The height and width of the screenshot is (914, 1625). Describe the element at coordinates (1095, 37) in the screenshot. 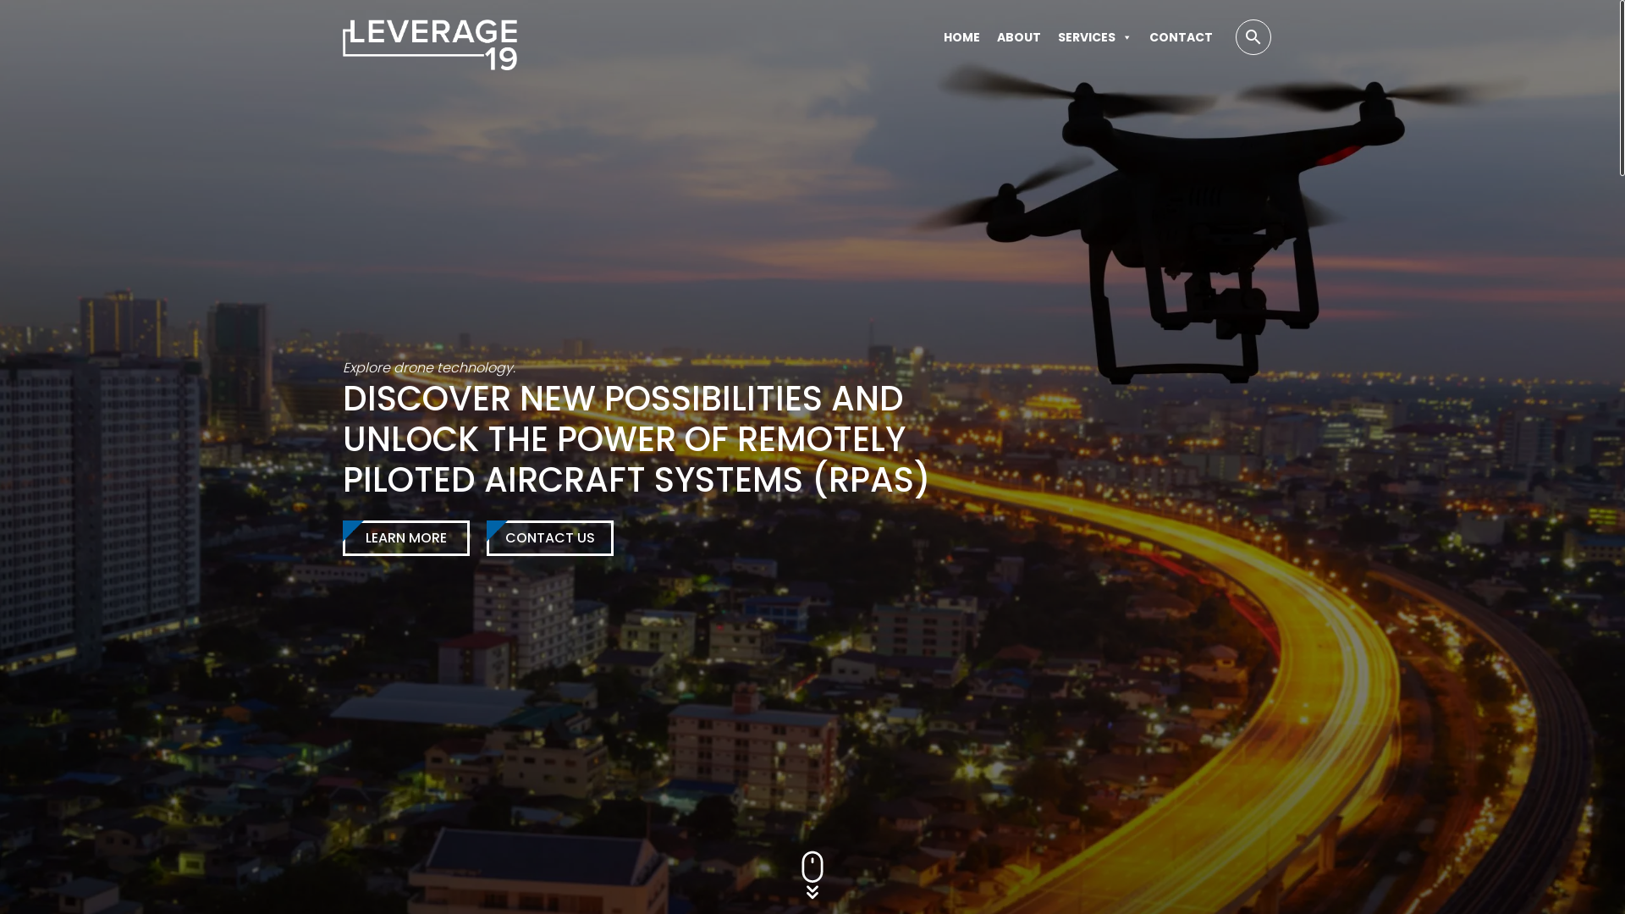

I see `SERVICES` at that location.